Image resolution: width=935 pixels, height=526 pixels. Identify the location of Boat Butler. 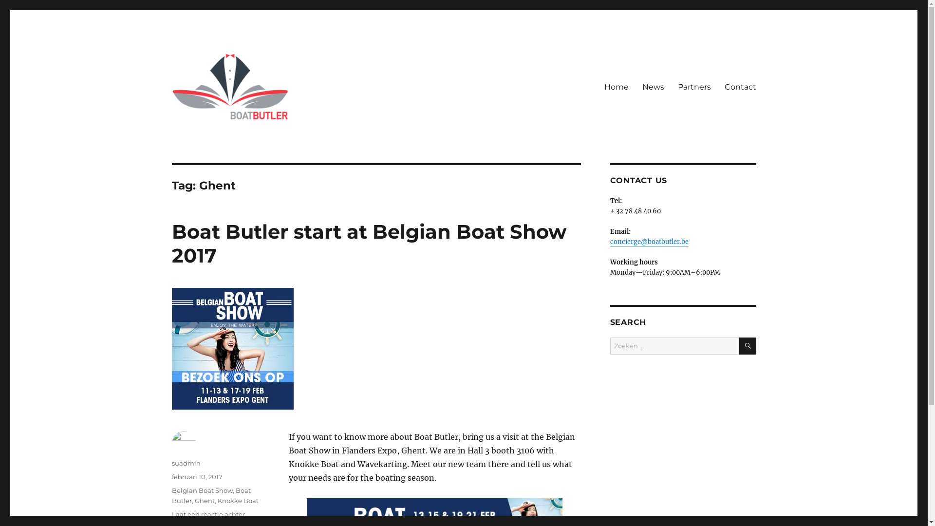
(212, 137).